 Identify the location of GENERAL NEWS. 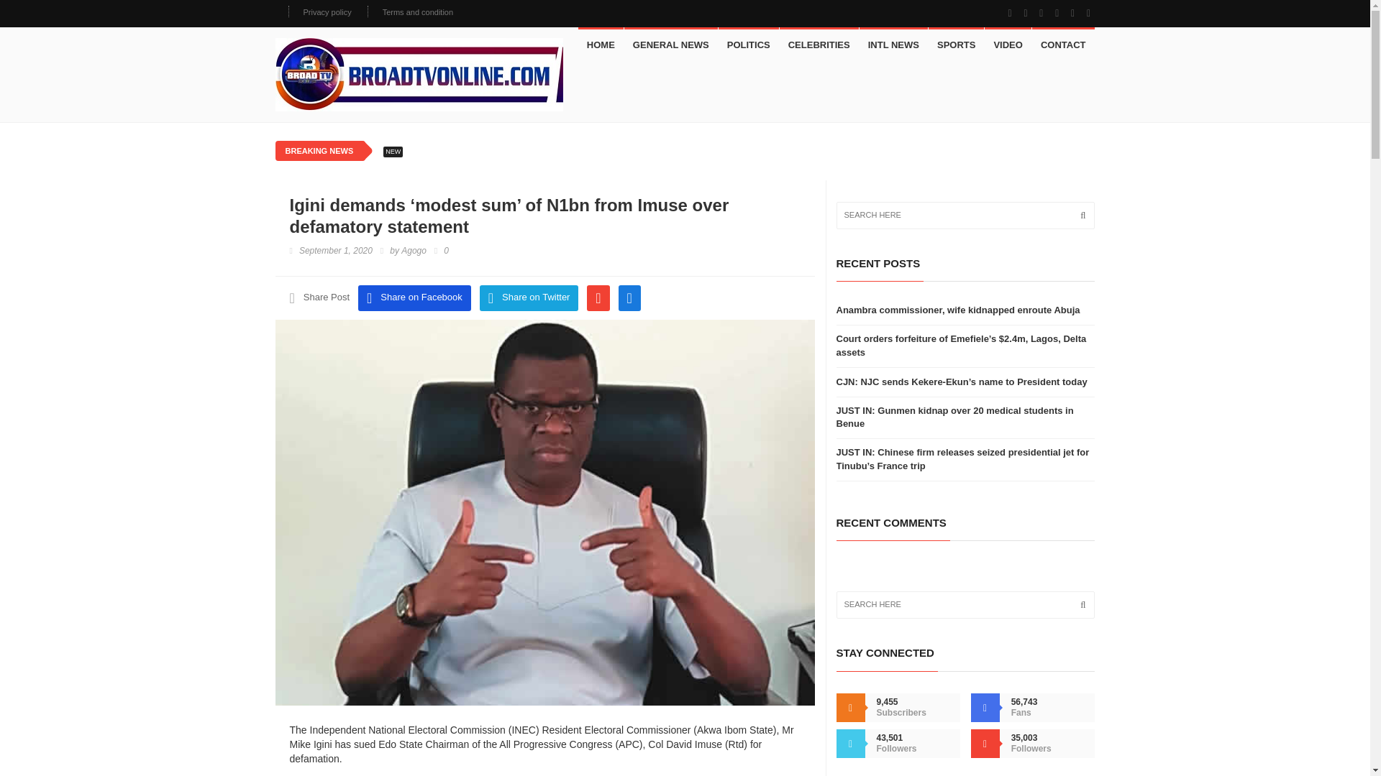
(670, 45).